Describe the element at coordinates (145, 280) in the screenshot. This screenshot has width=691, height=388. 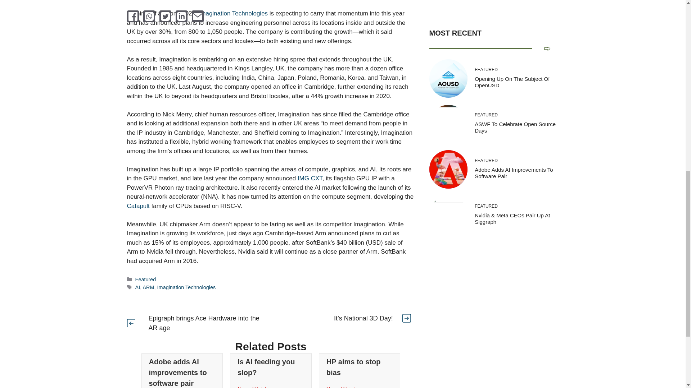
I see `Featured` at that location.